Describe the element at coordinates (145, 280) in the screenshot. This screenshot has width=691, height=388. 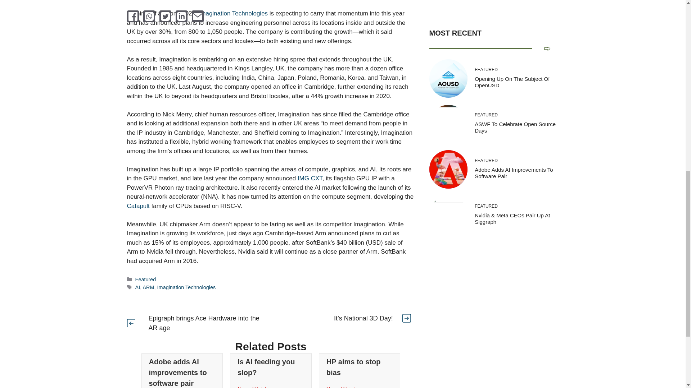
I see `Featured` at that location.